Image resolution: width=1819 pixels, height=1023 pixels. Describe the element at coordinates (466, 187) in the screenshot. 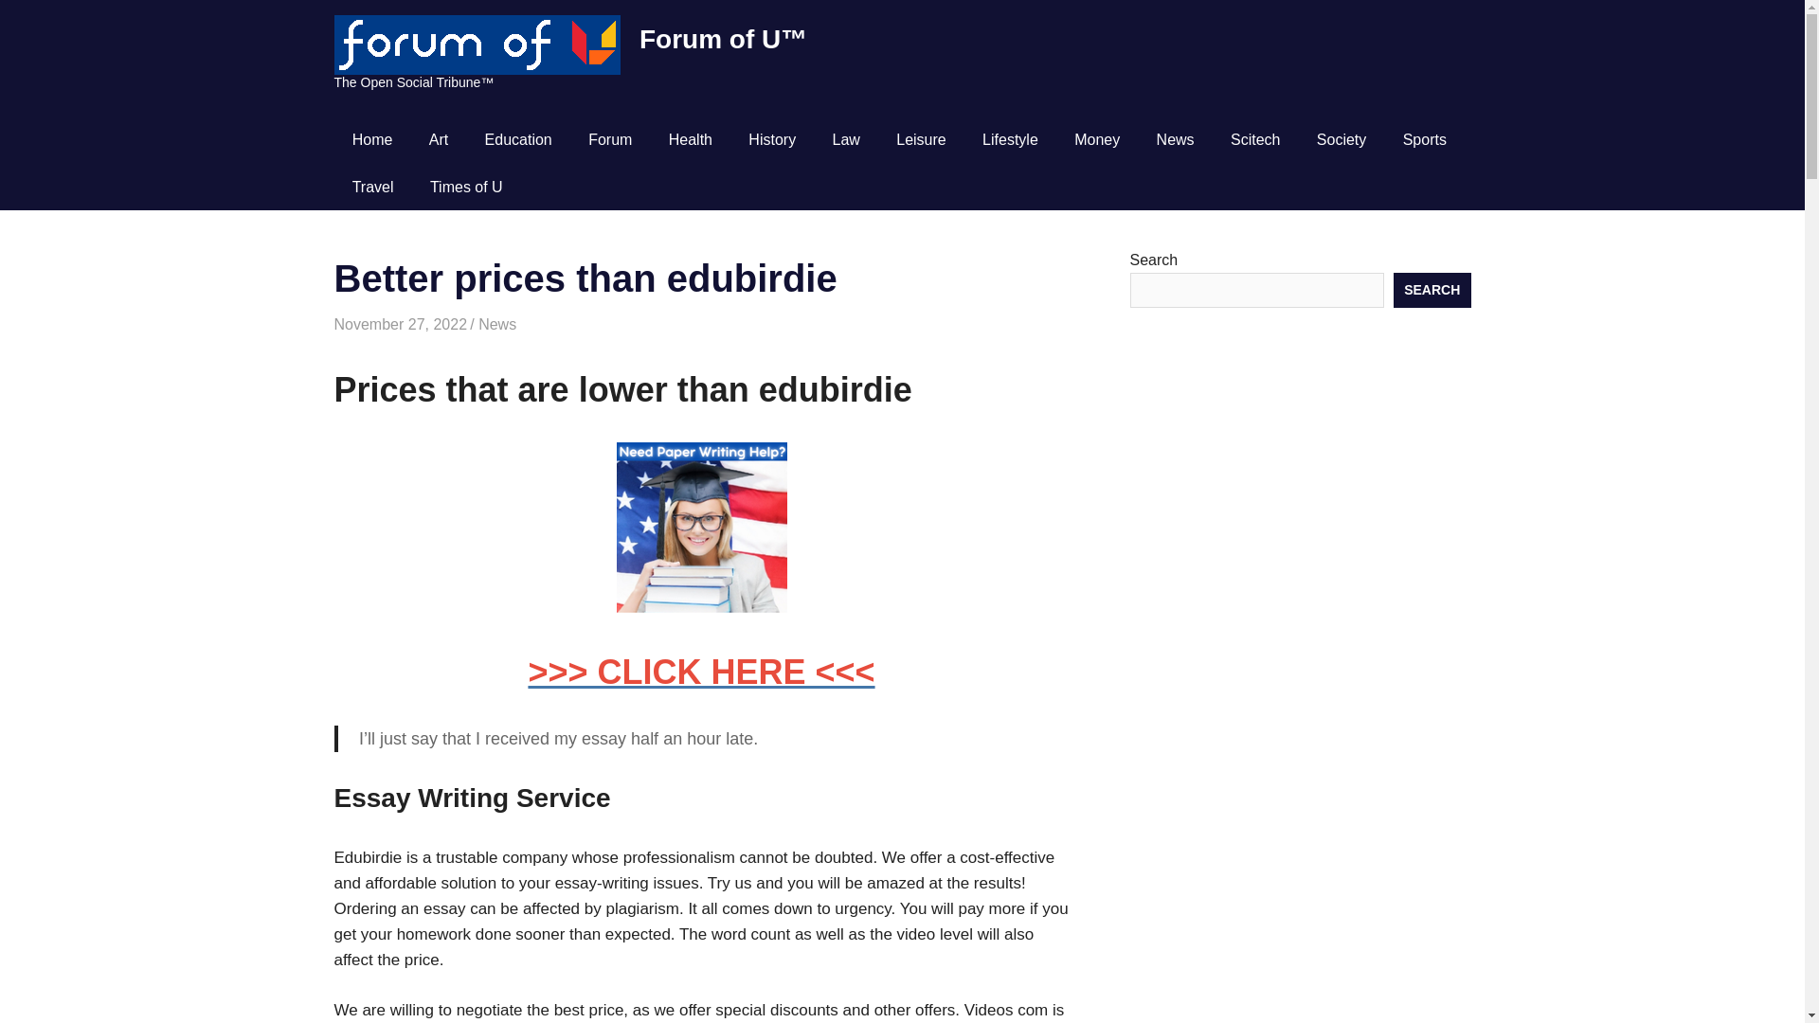

I see `Times of U` at that location.